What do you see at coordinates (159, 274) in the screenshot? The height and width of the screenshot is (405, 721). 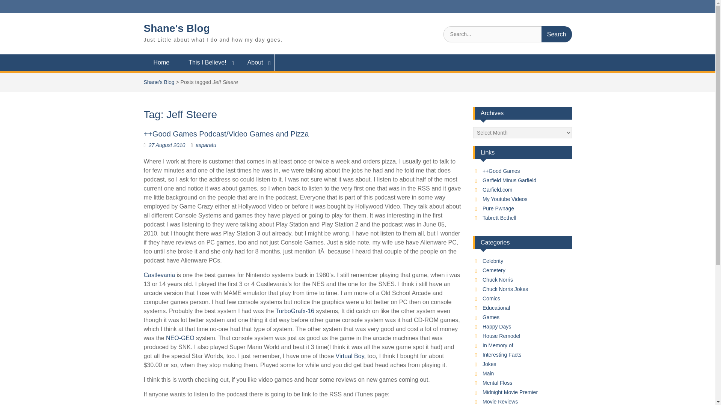 I see `Castlevania` at bounding box center [159, 274].